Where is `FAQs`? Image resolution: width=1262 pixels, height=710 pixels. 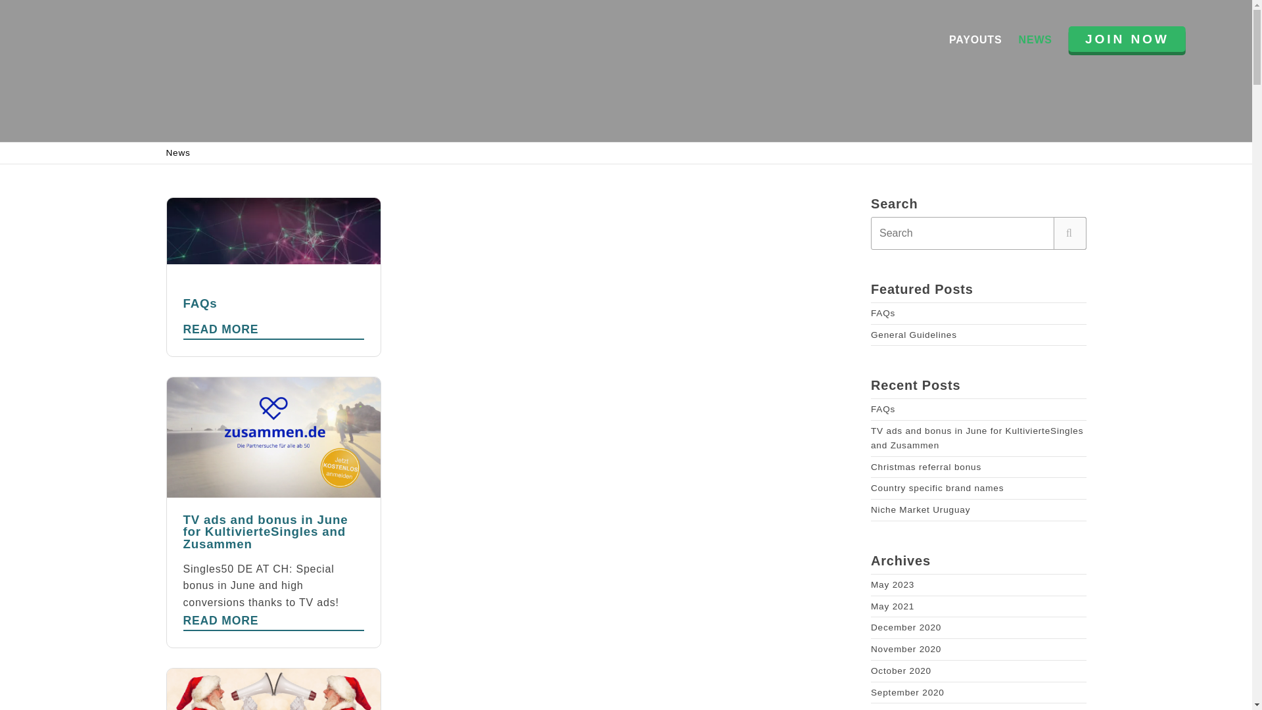 FAQs is located at coordinates (273, 277).